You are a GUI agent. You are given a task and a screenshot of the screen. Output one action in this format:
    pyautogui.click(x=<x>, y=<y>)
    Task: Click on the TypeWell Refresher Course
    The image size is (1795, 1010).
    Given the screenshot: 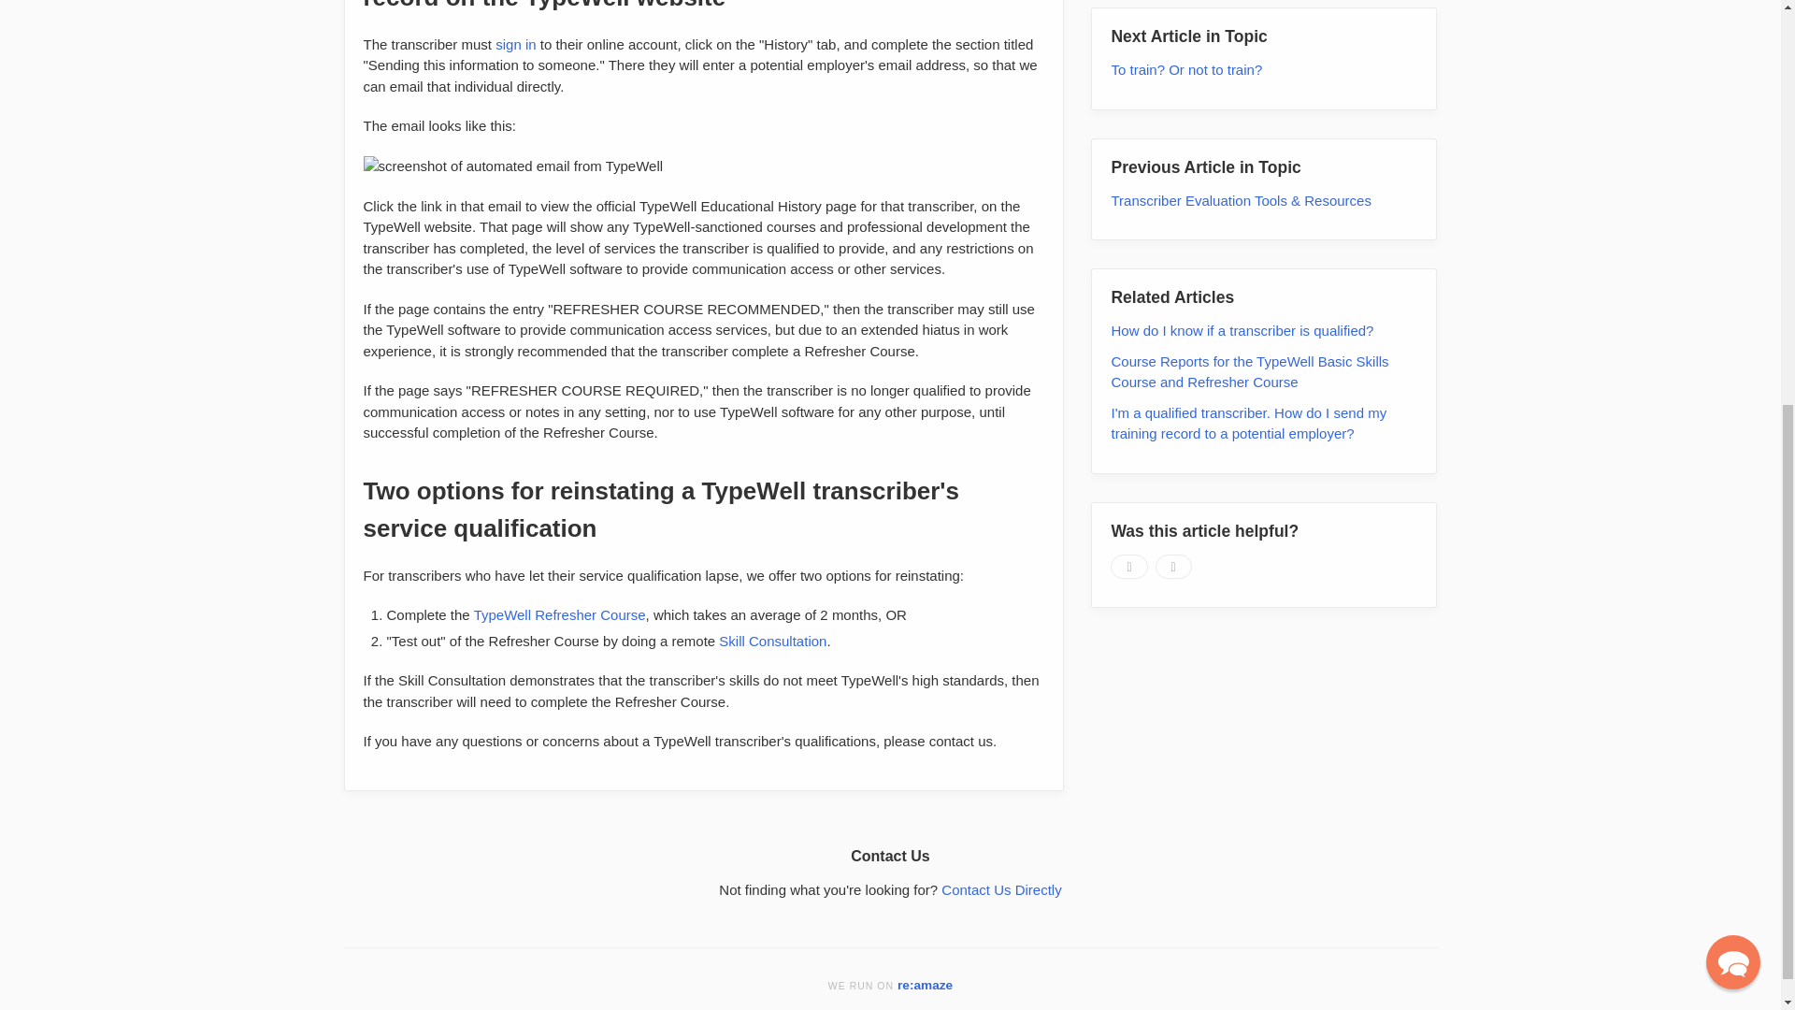 What is the action you would take?
    pyautogui.click(x=559, y=615)
    